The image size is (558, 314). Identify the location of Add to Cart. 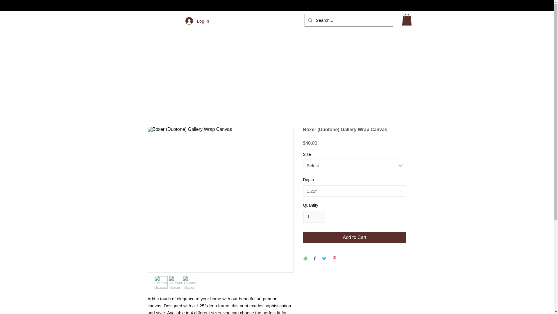
(355, 238).